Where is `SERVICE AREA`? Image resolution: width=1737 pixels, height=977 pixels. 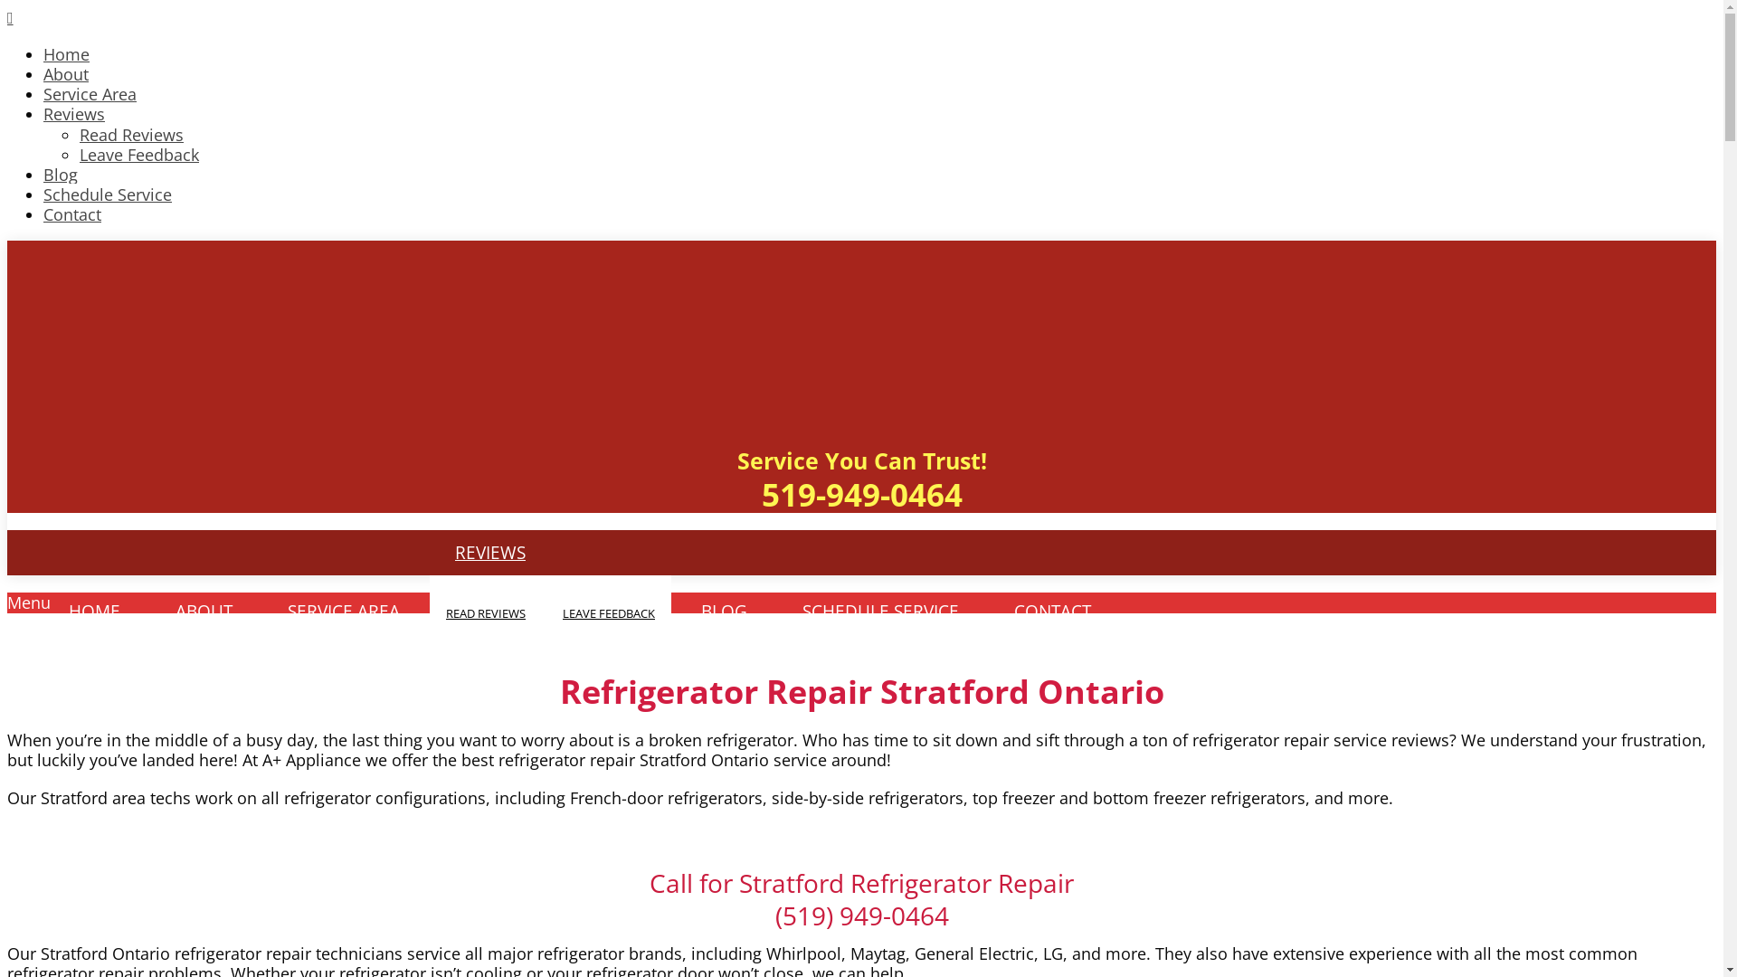
SERVICE AREA is located at coordinates (344, 612).